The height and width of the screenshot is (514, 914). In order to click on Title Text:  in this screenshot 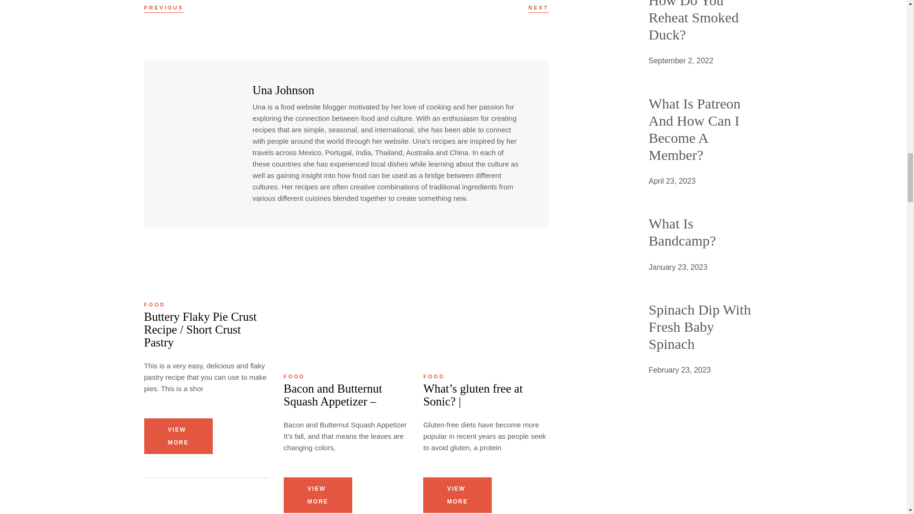, I will do `click(672, 181)`.